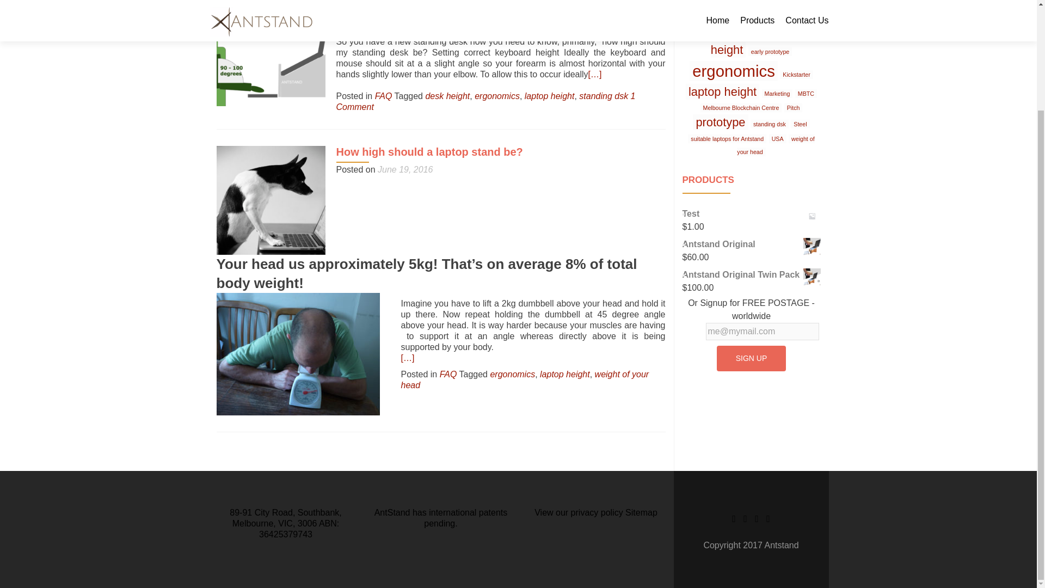 Image resolution: width=1045 pixels, height=588 pixels. I want to click on MBTC, so click(806, 94).